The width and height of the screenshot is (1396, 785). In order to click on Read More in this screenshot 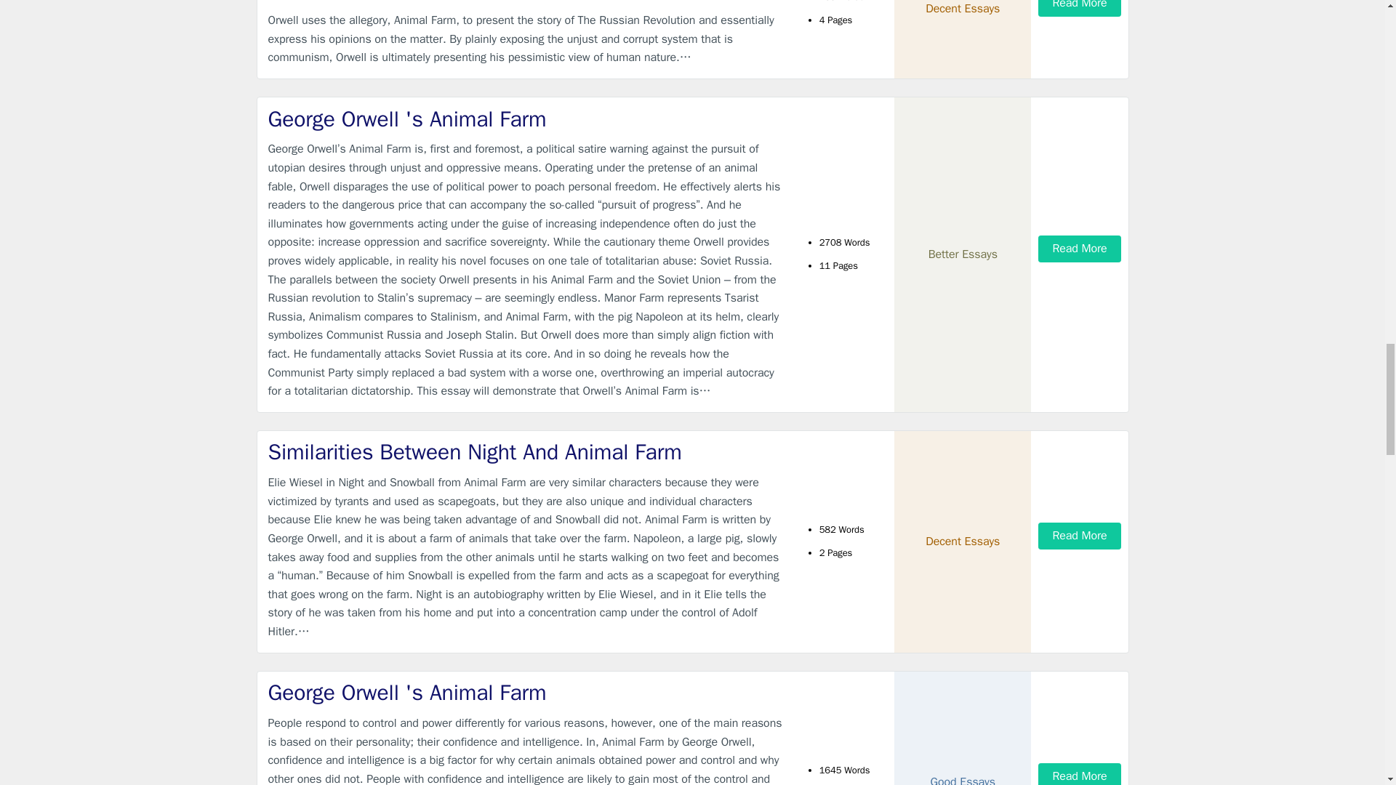, I will do `click(1079, 773)`.